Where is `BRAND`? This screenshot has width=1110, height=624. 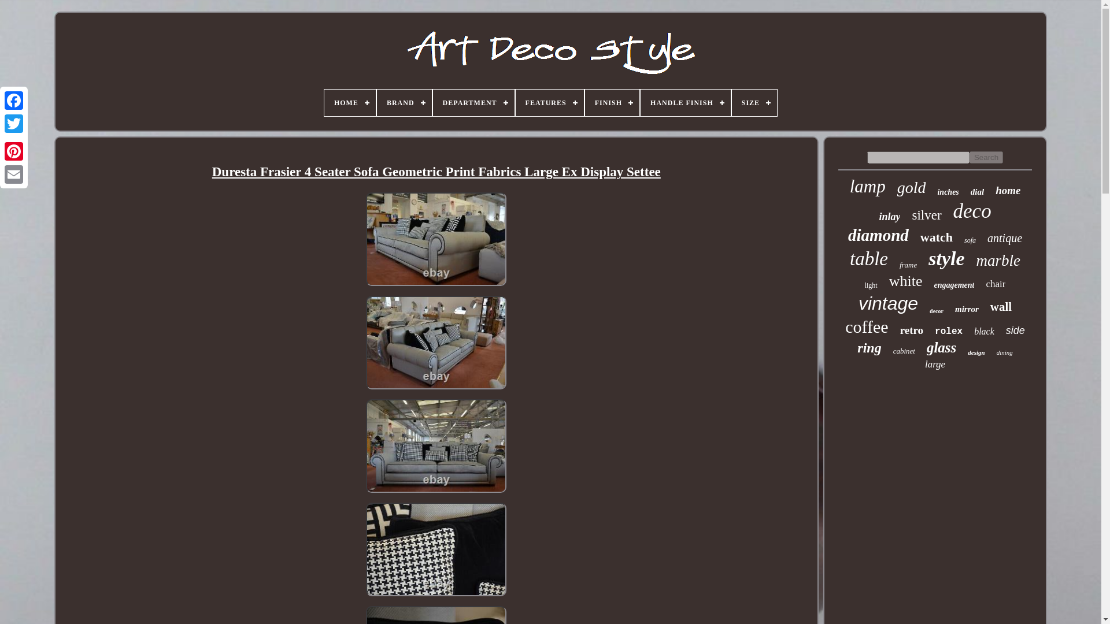 BRAND is located at coordinates (404, 103).